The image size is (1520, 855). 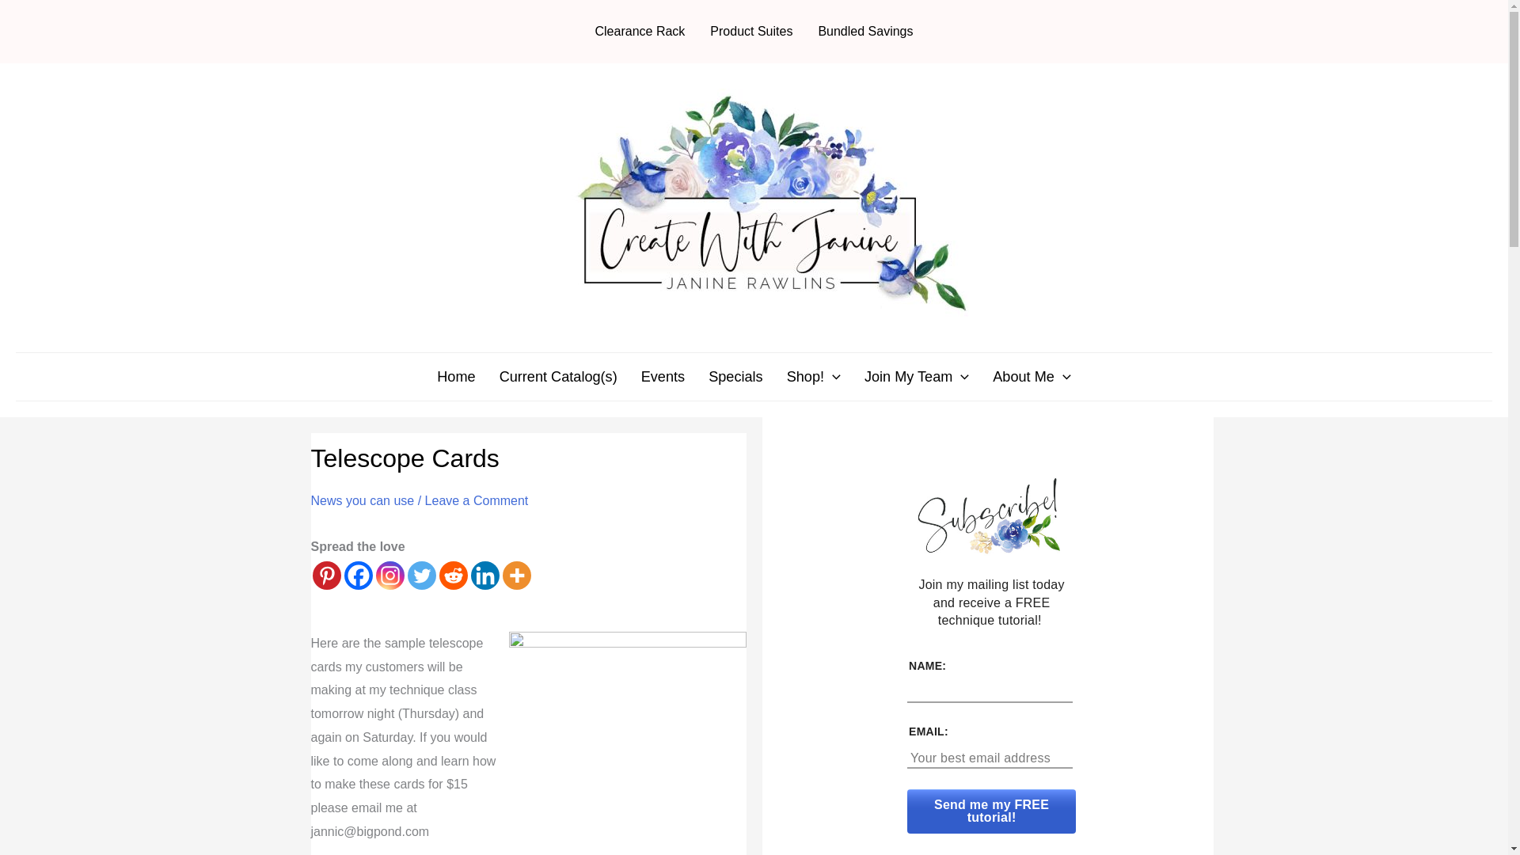 I want to click on Product Suites, so click(x=751, y=32).